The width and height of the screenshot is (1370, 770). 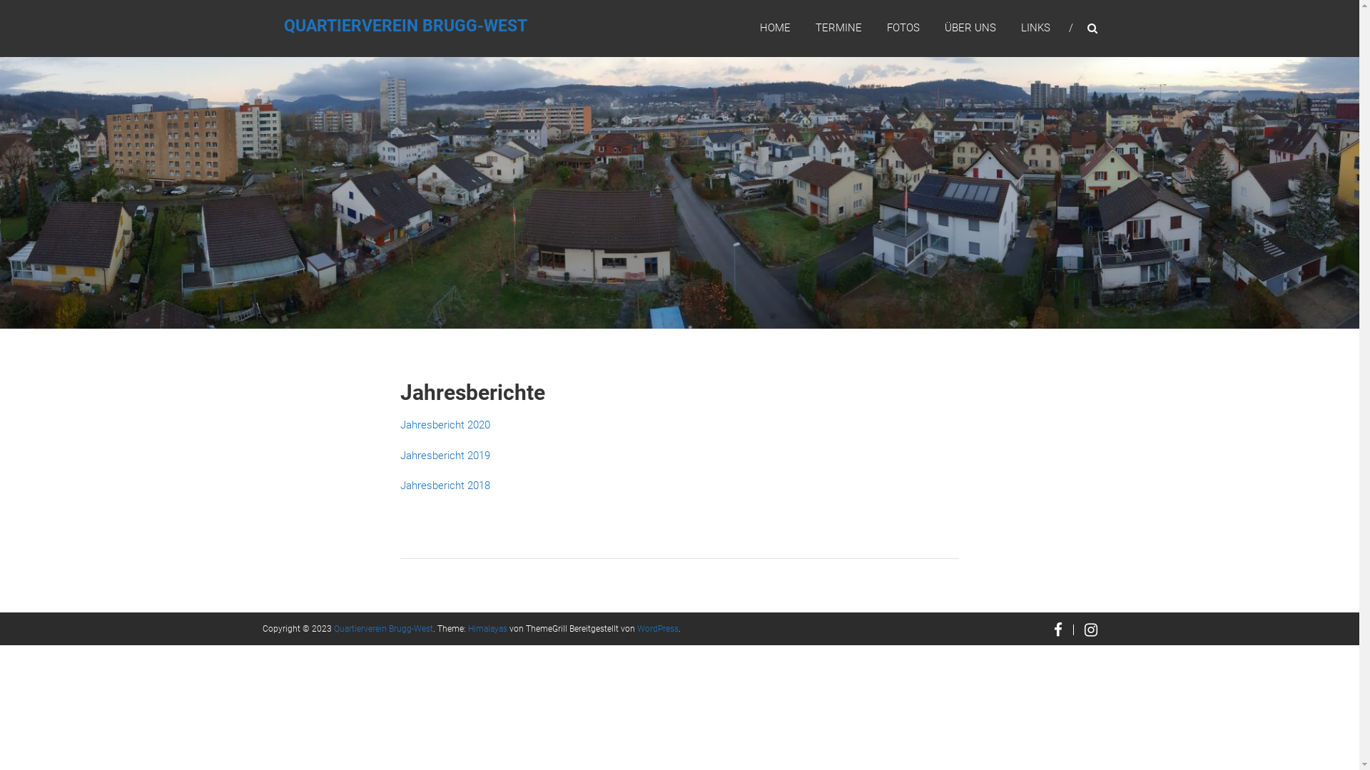 I want to click on Jahresbericht 2019, so click(x=445, y=456).